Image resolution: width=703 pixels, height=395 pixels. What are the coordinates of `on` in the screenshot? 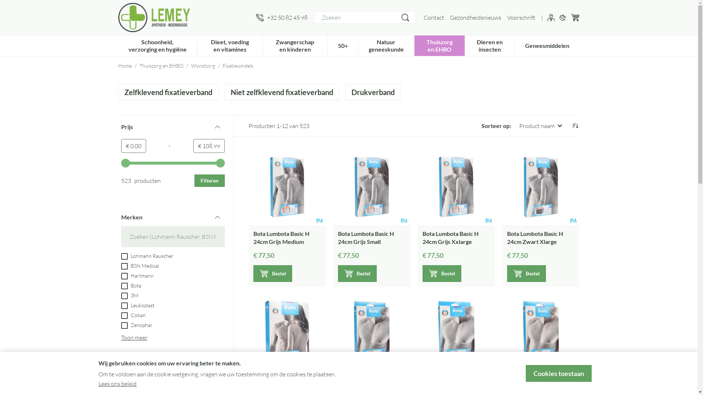 It's located at (124, 326).